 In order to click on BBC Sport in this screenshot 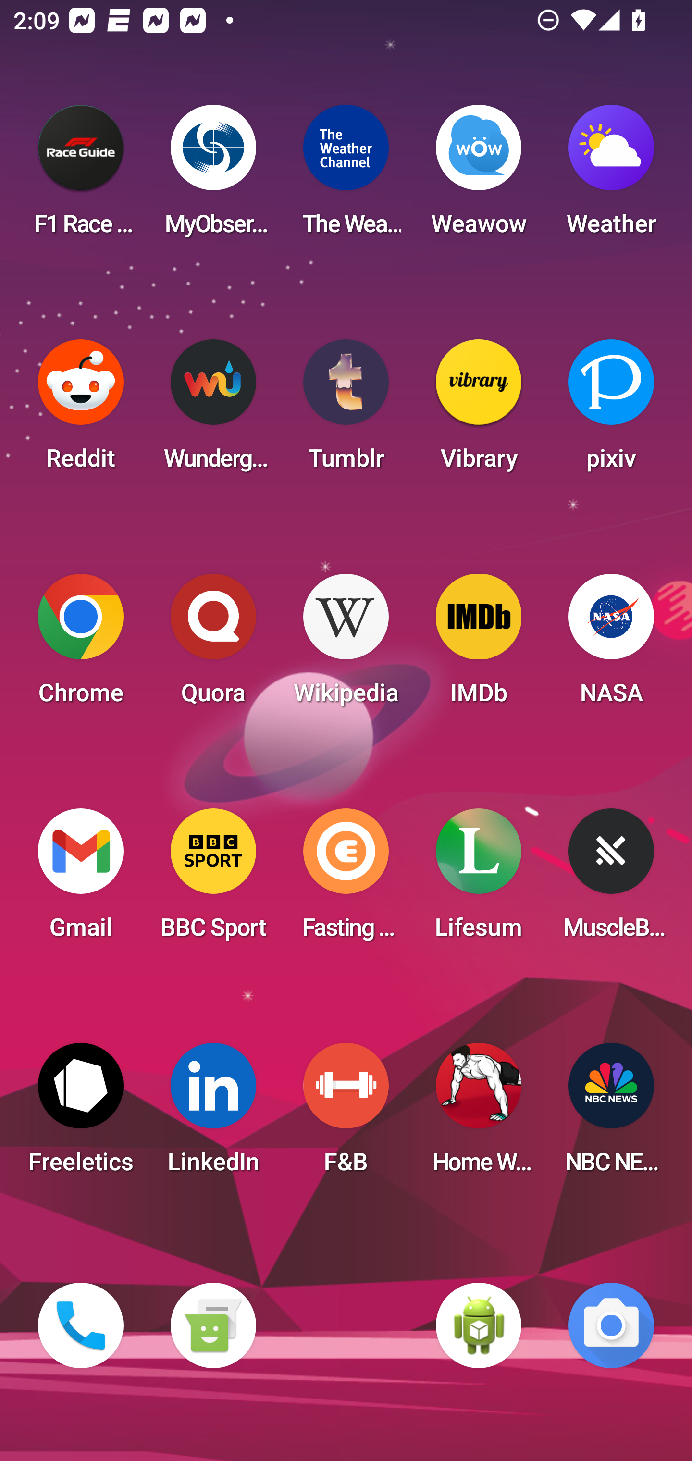, I will do `click(213, 879)`.